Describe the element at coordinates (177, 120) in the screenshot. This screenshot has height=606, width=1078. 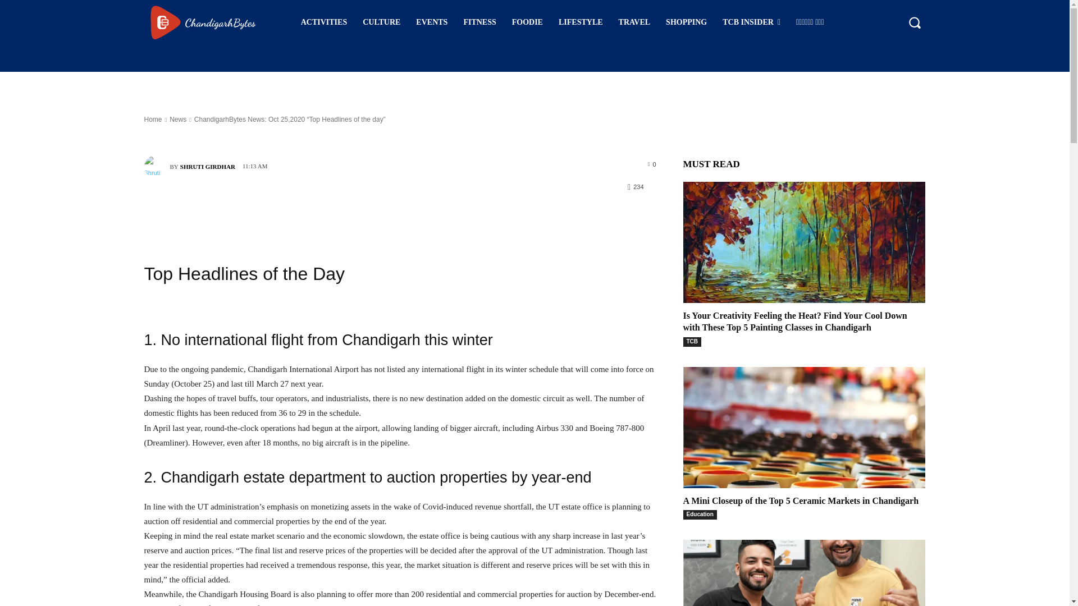
I see `View all posts in News` at that location.